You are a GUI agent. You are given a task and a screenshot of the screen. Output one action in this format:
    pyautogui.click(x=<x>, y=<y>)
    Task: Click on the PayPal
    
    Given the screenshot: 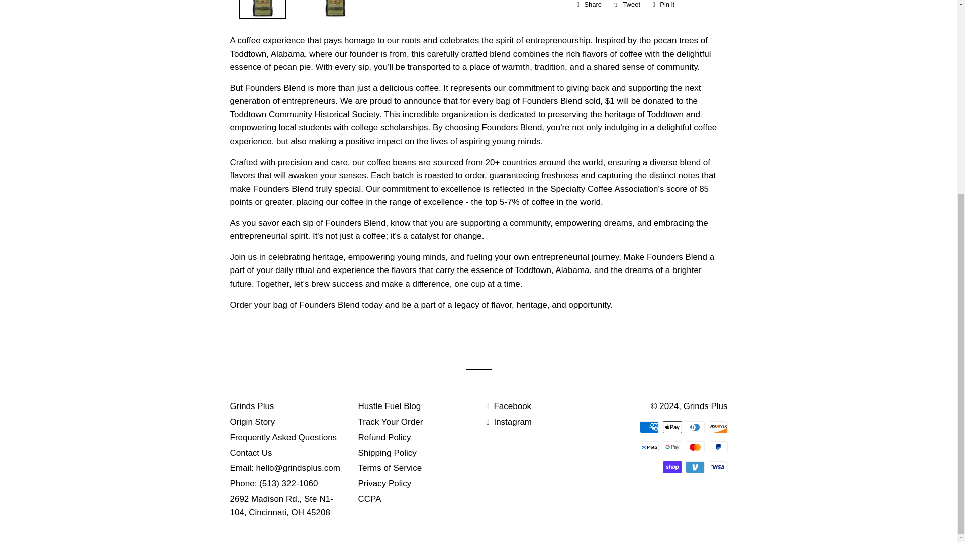 What is the action you would take?
    pyautogui.click(x=627, y=6)
    